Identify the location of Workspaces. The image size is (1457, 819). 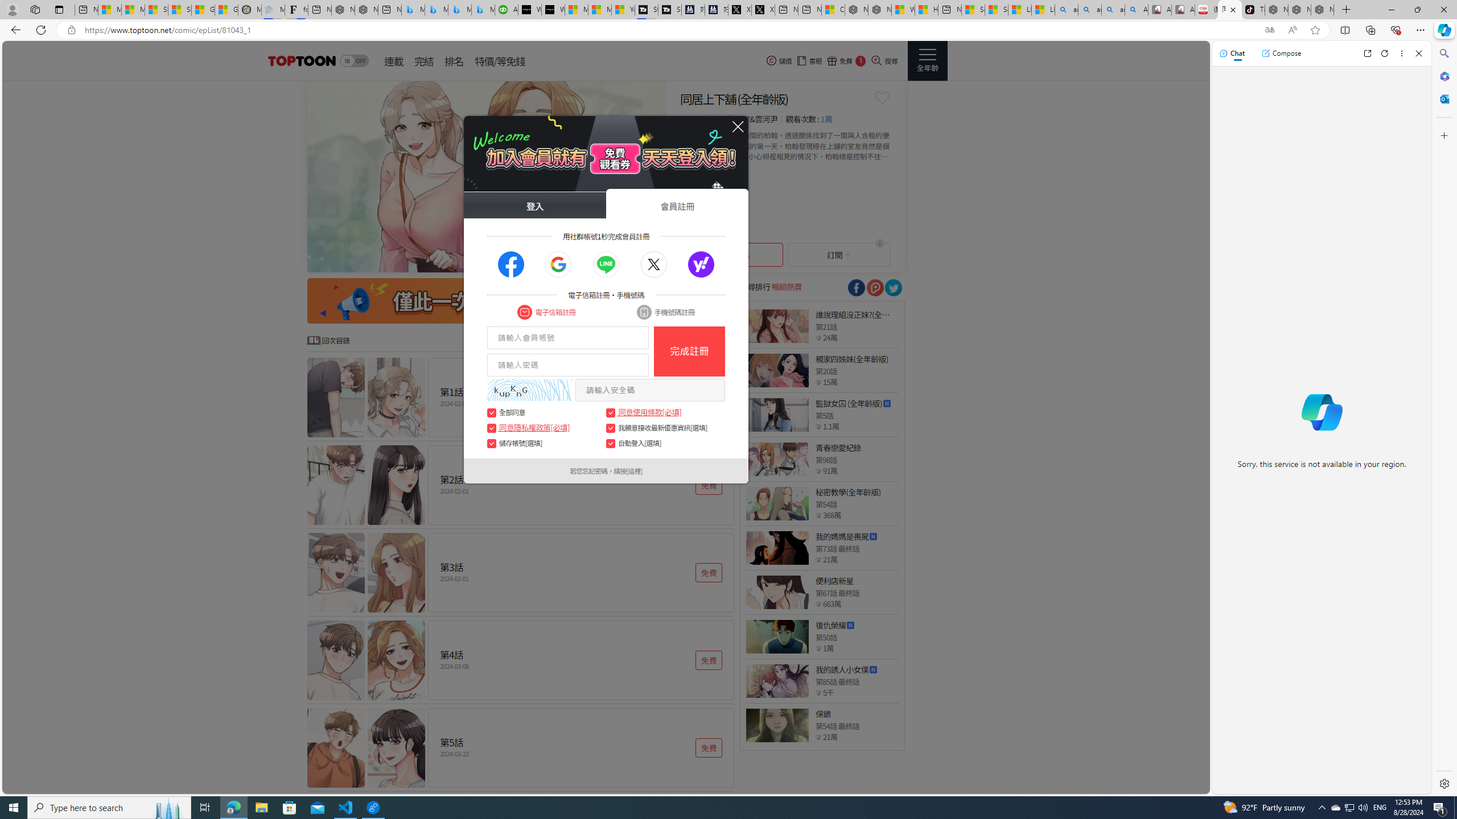
(35, 9).